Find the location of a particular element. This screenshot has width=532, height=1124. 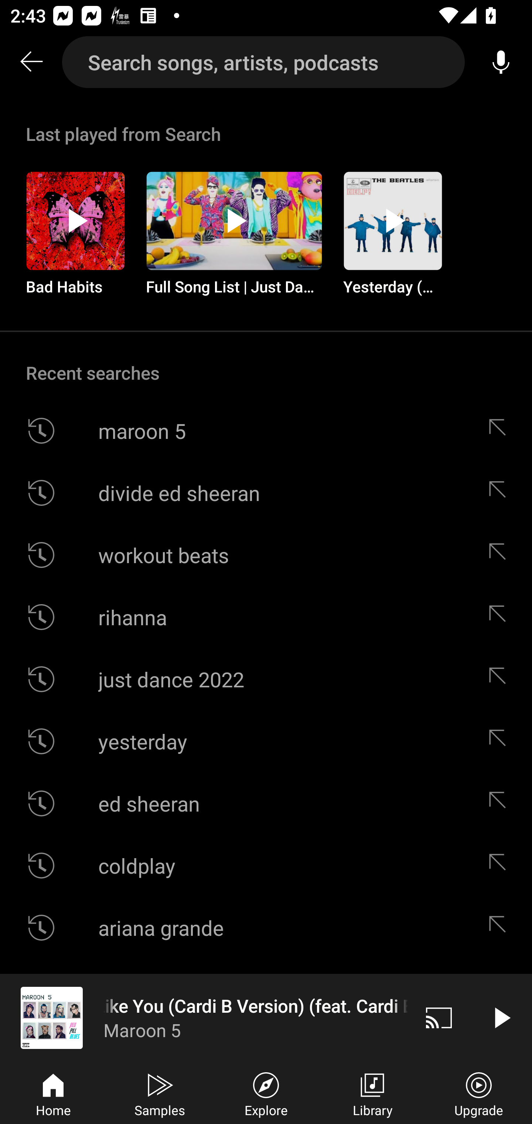

Search songs, artists, podcasts is located at coordinates (263, 62).